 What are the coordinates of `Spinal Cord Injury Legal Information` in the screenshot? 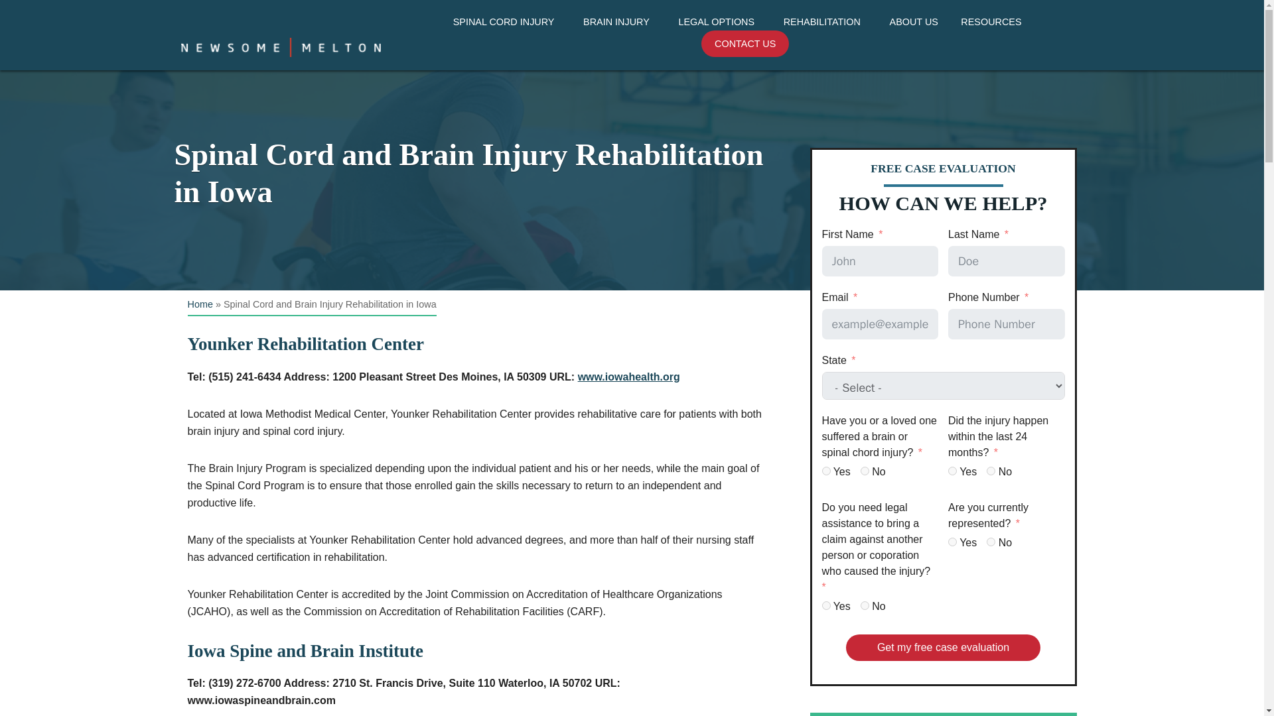 It's located at (721, 46).